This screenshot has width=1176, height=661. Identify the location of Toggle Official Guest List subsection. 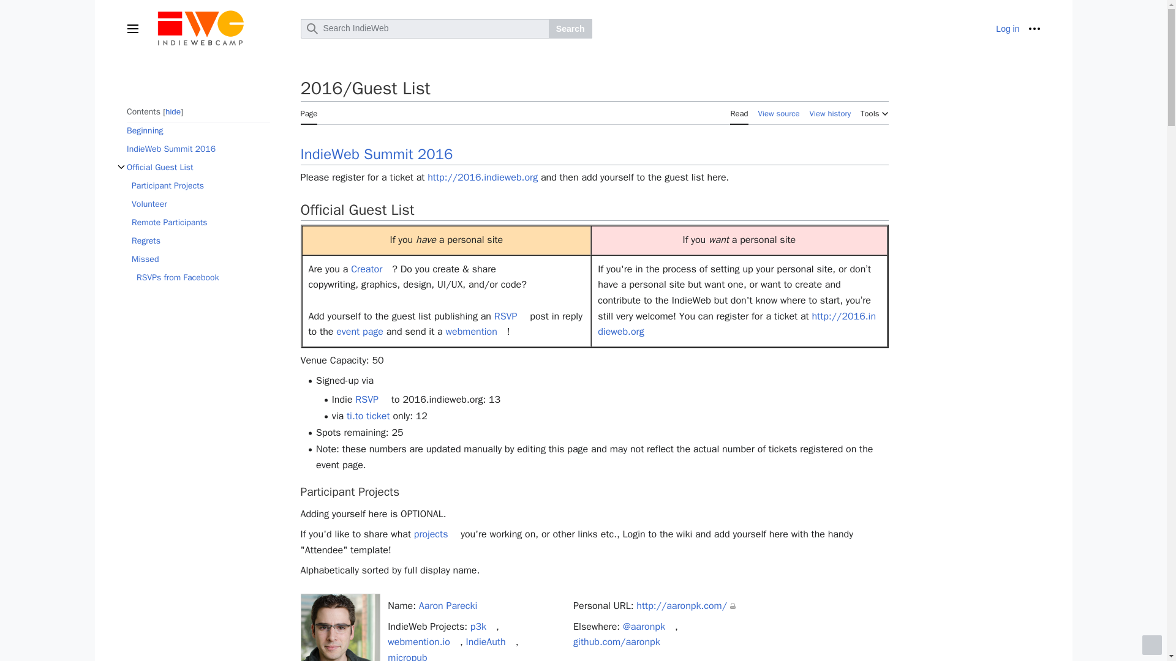
(120, 167).